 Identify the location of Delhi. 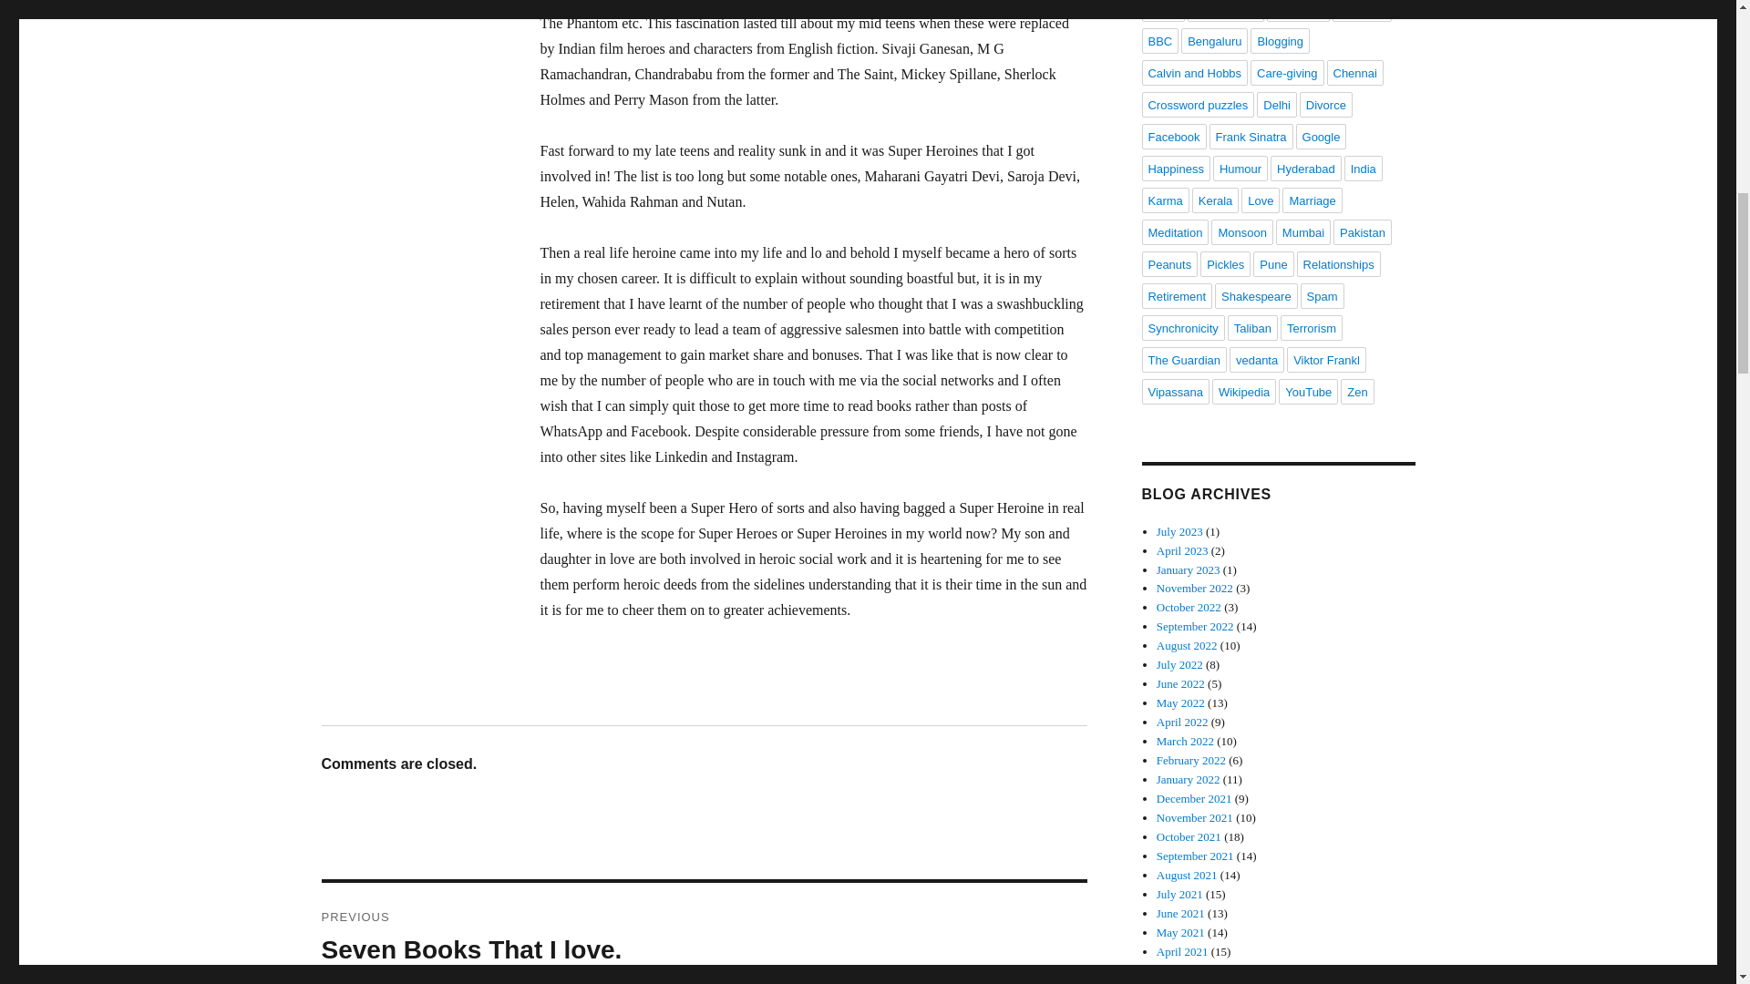
(1214, 41).